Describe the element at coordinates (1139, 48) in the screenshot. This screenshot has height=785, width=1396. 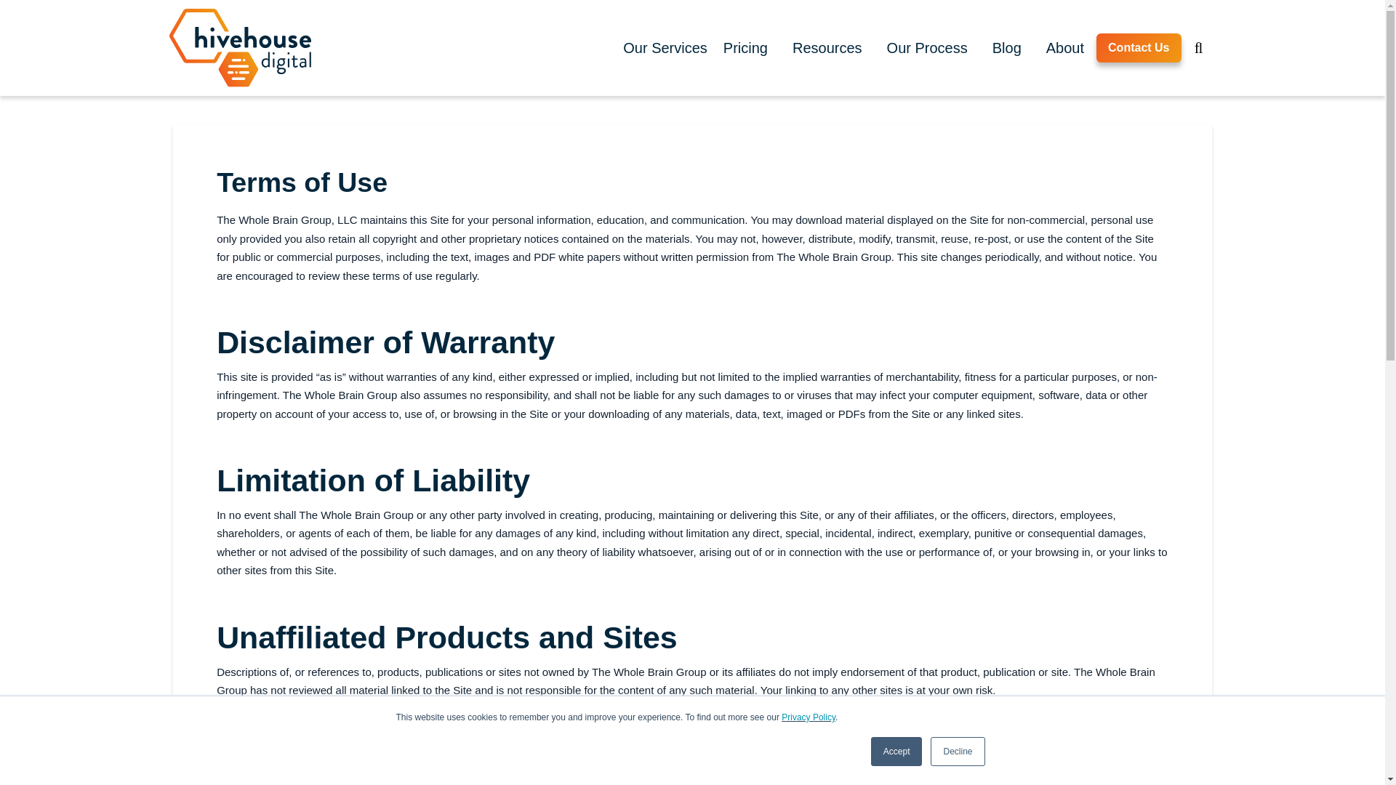
I see `Contact Us` at that location.